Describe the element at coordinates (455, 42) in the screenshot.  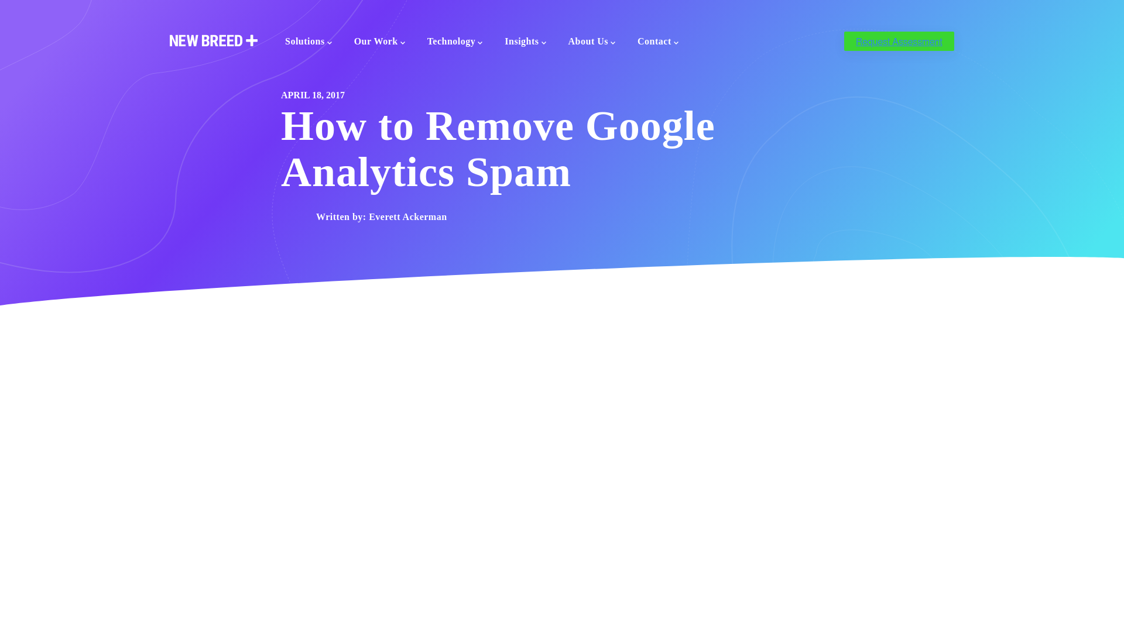
I see `Technology` at that location.